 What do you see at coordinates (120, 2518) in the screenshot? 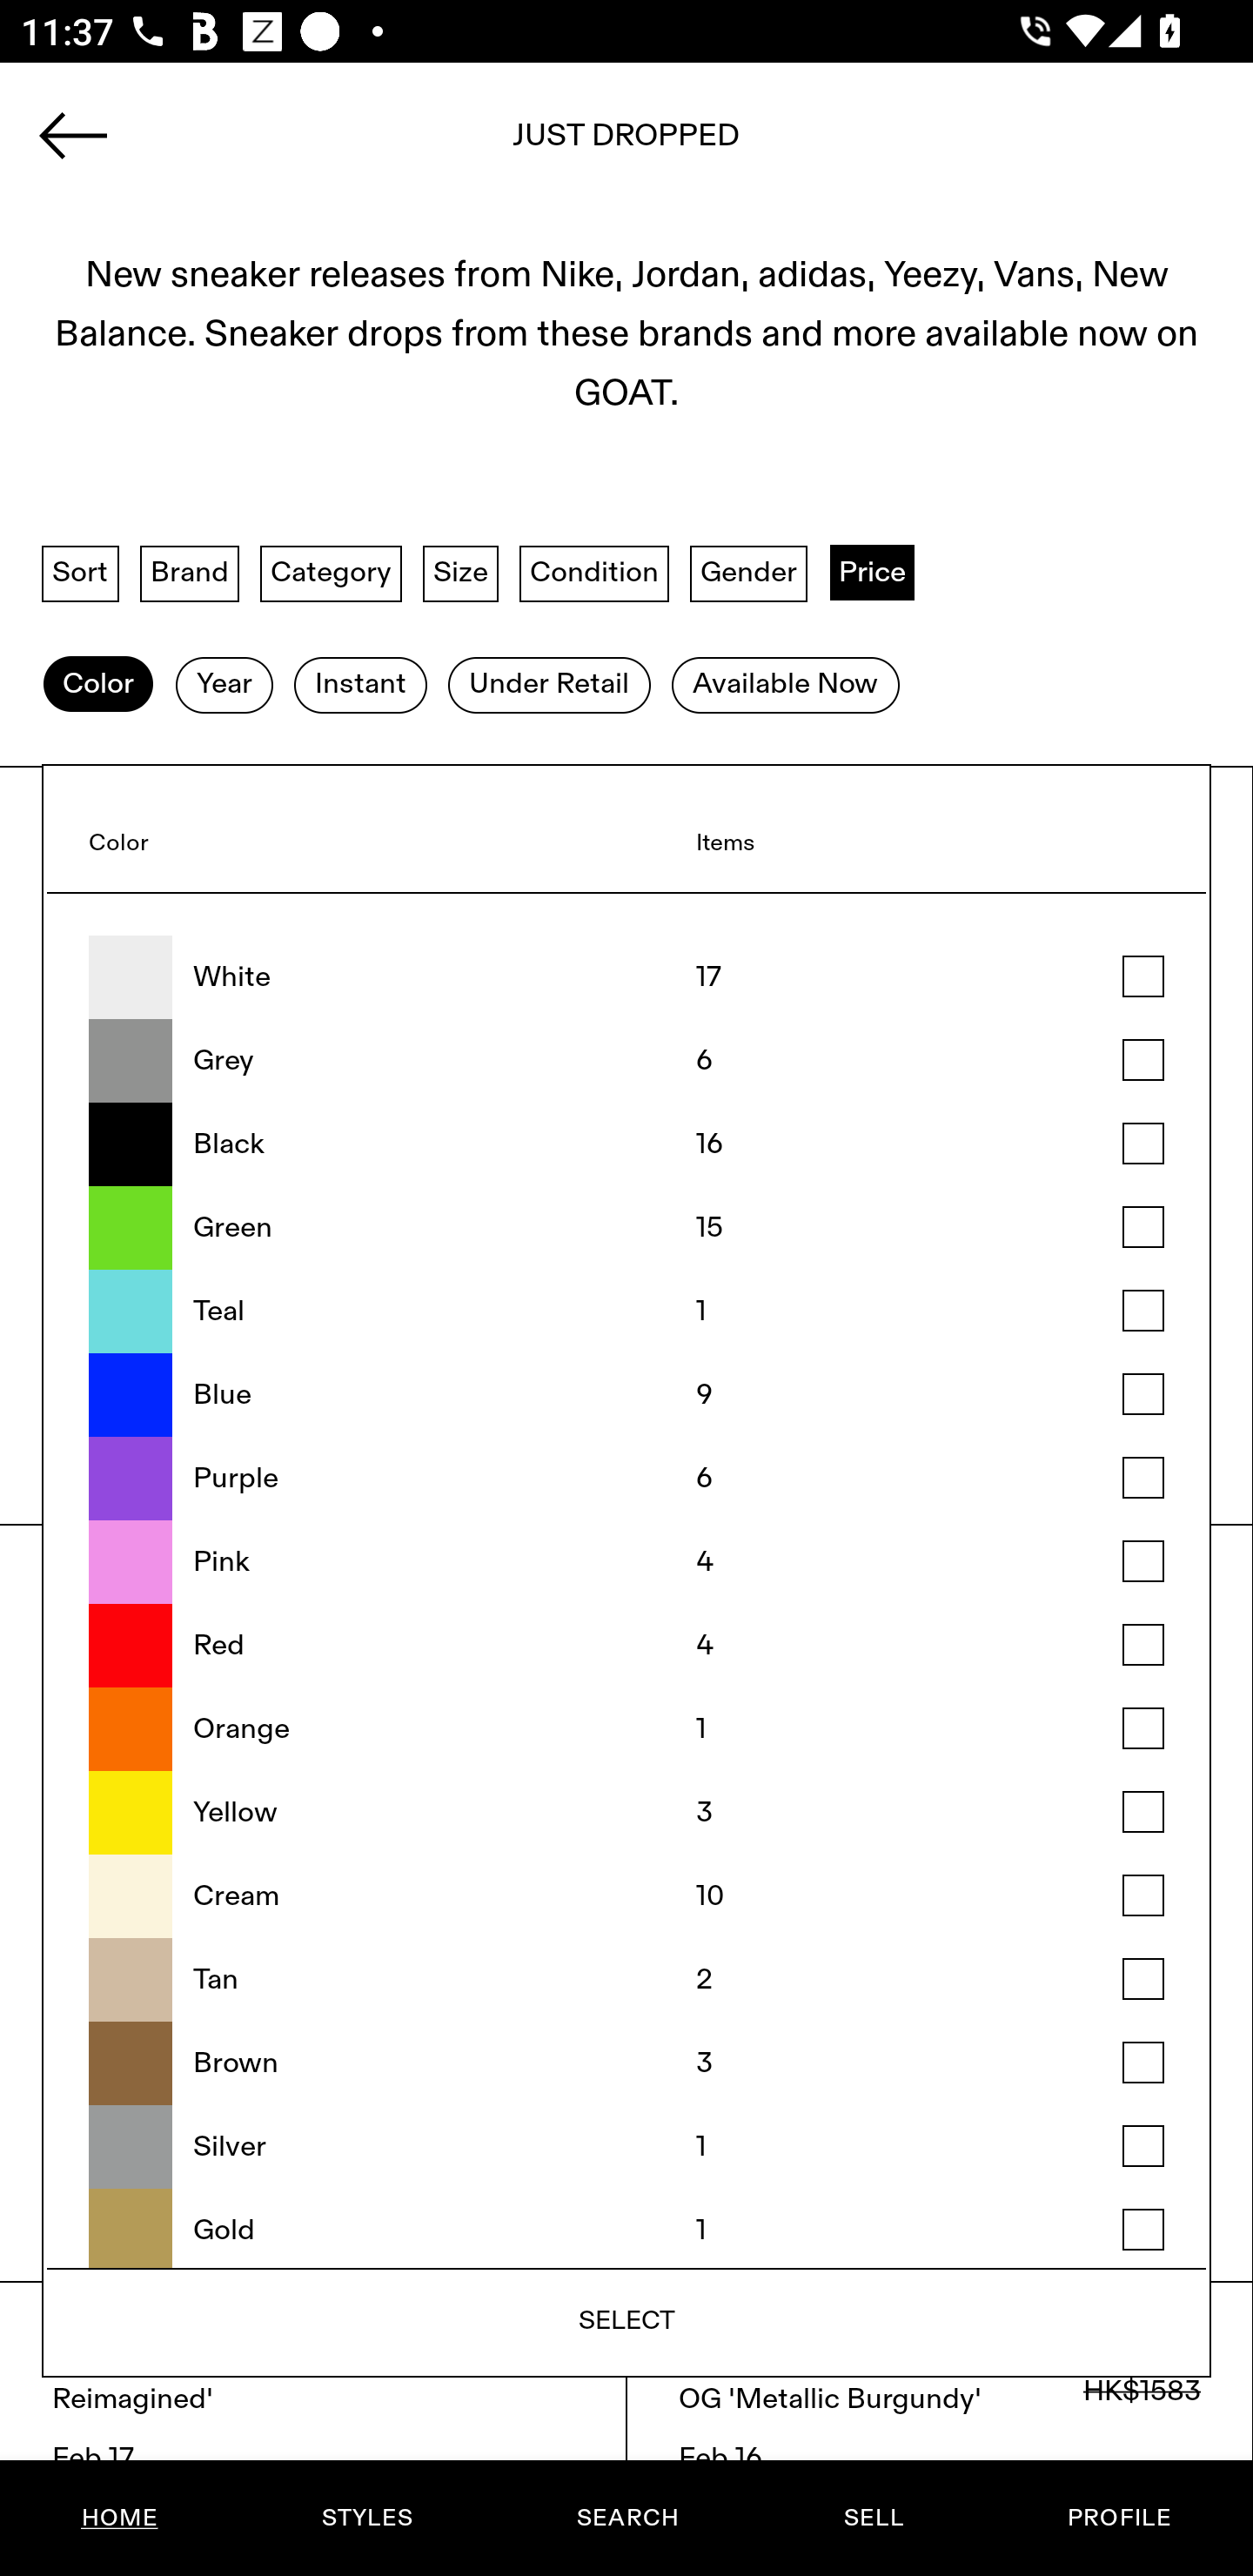
I see `HOME` at bounding box center [120, 2518].